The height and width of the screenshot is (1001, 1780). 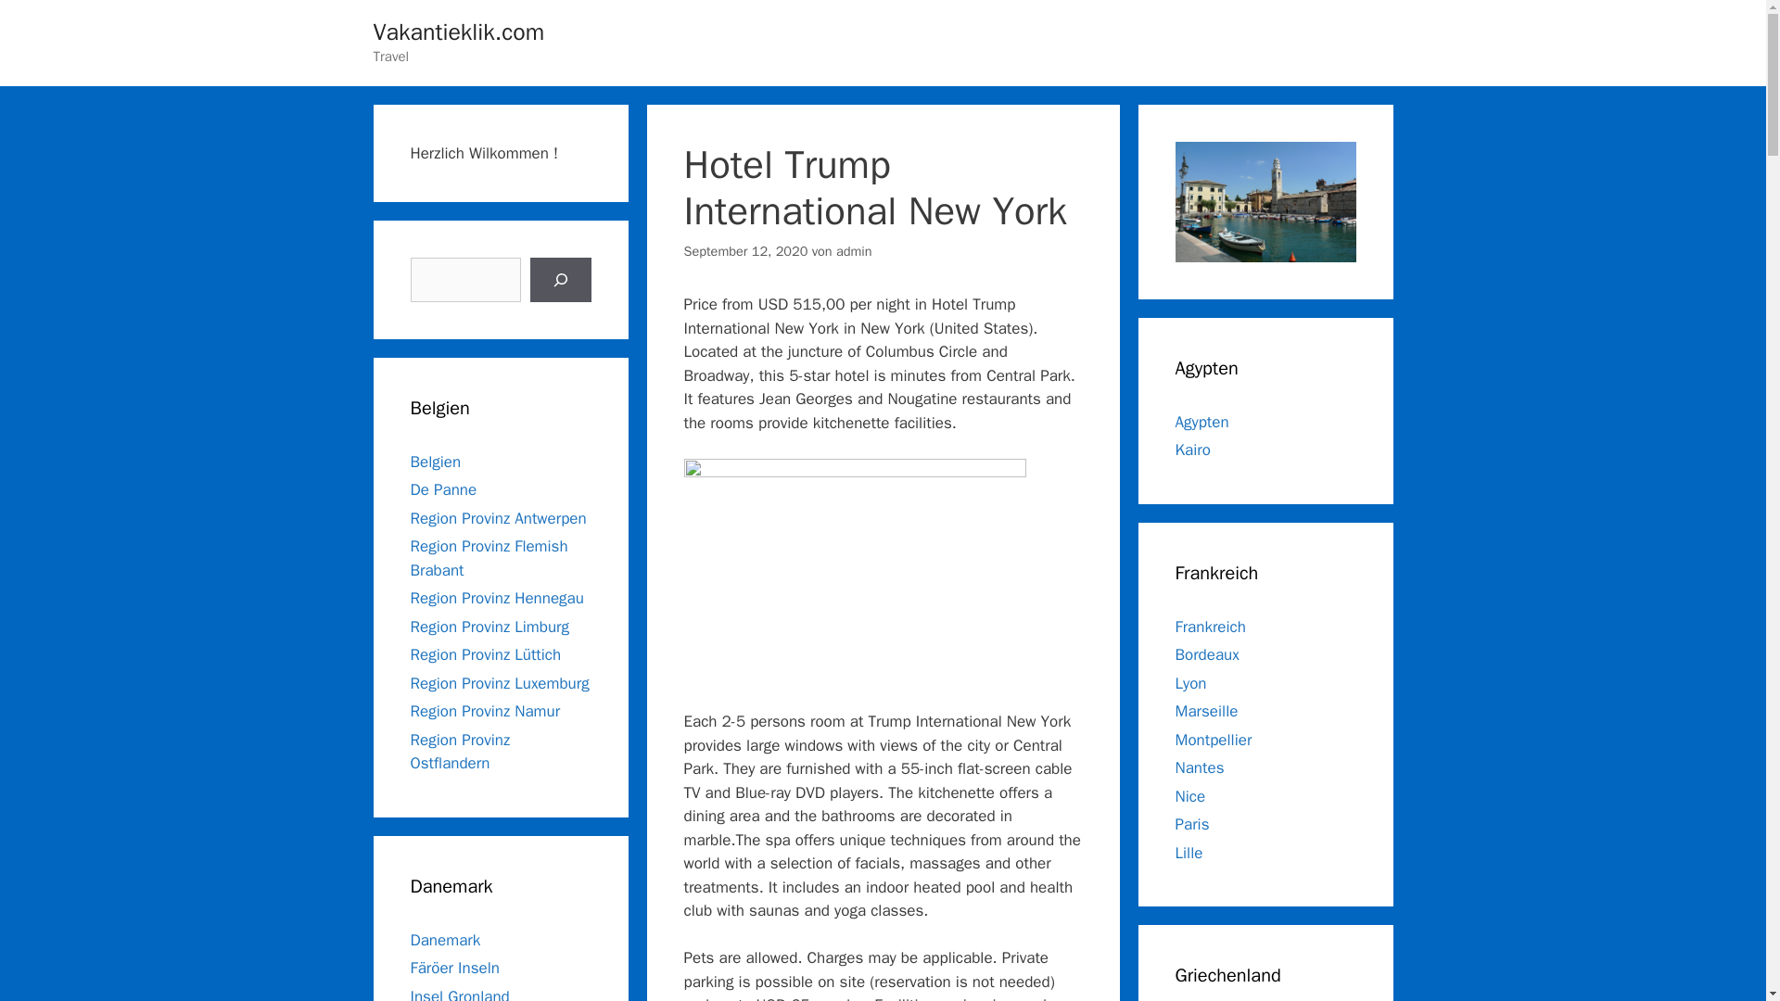 What do you see at coordinates (497, 517) in the screenshot?
I see `Region Provinz Antwerpen ` at bounding box center [497, 517].